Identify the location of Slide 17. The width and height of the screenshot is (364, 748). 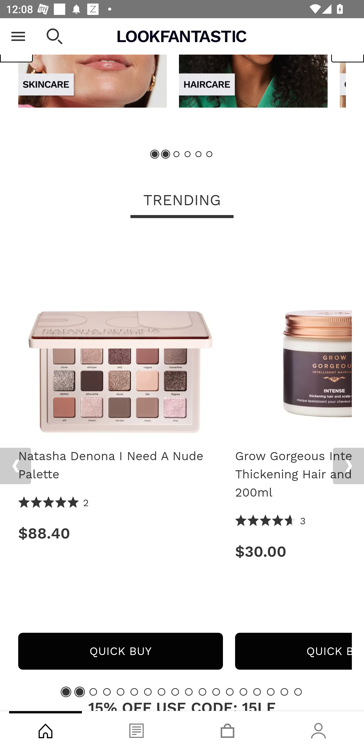
(284, 691).